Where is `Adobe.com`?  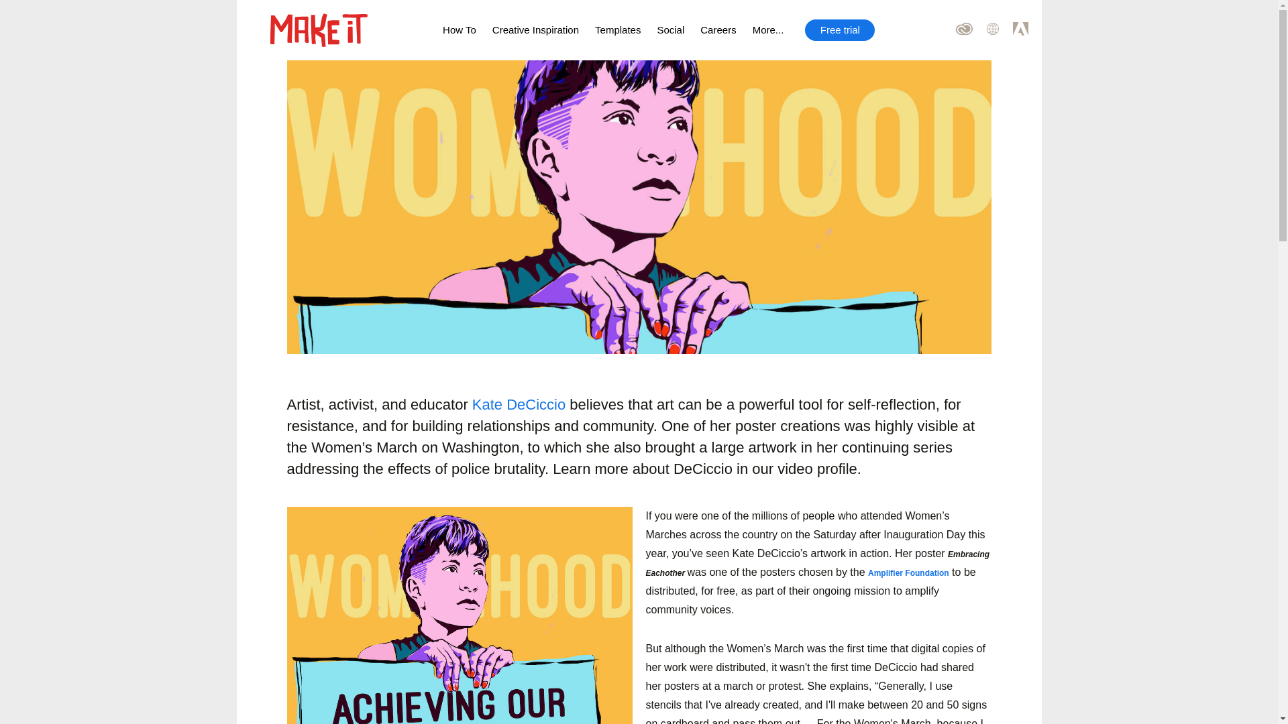
Adobe.com is located at coordinates (1027, 30).